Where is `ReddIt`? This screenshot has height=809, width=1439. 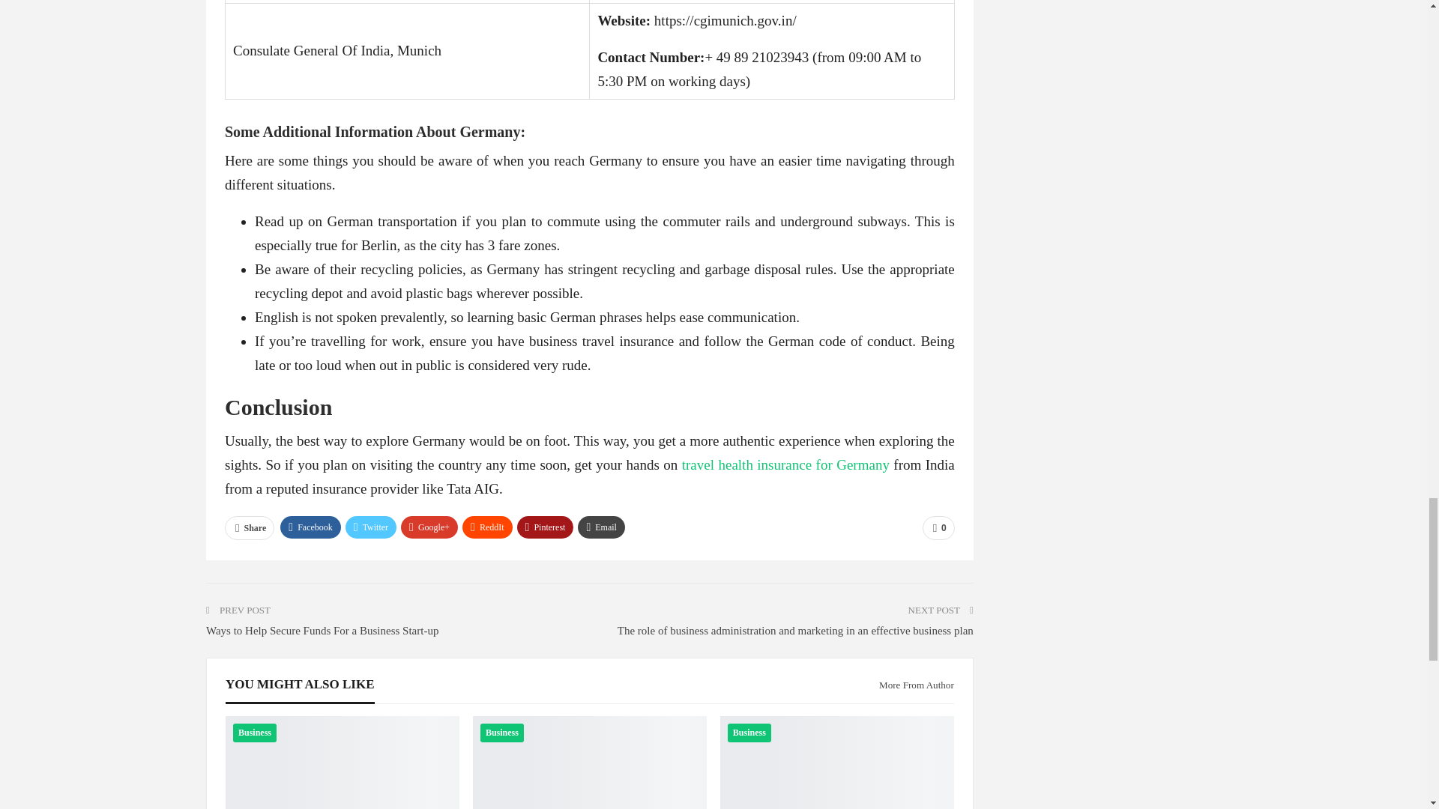
ReddIt is located at coordinates (487, 527).